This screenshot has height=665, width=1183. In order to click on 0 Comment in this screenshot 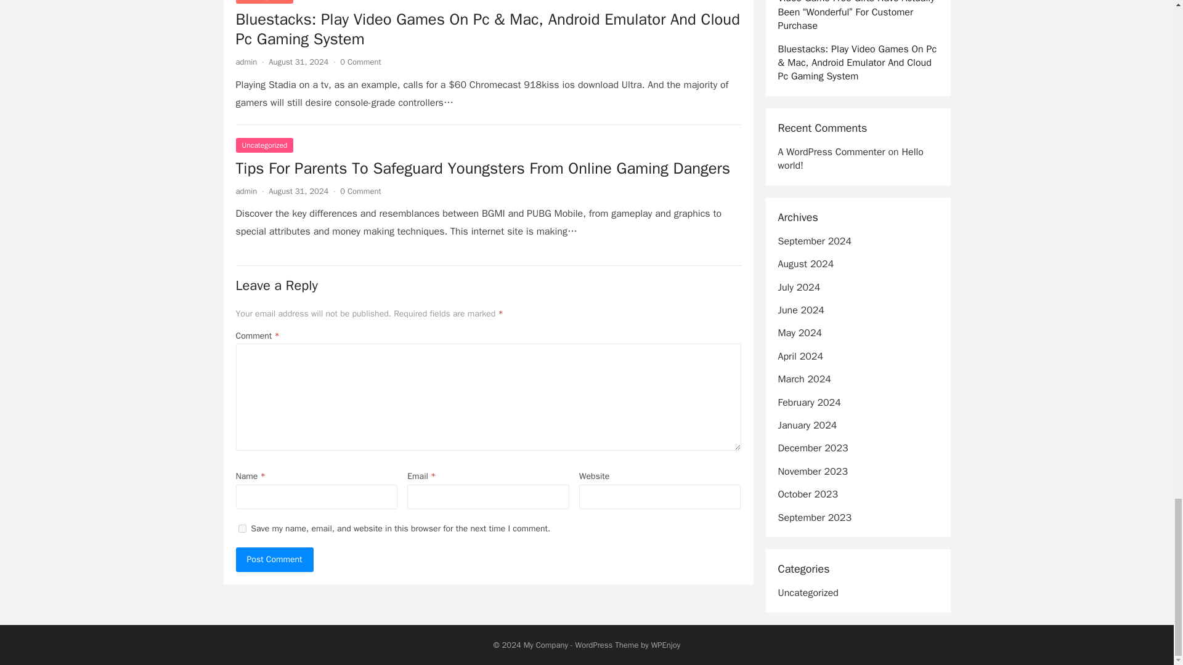, I will do `click(360, 190)`.